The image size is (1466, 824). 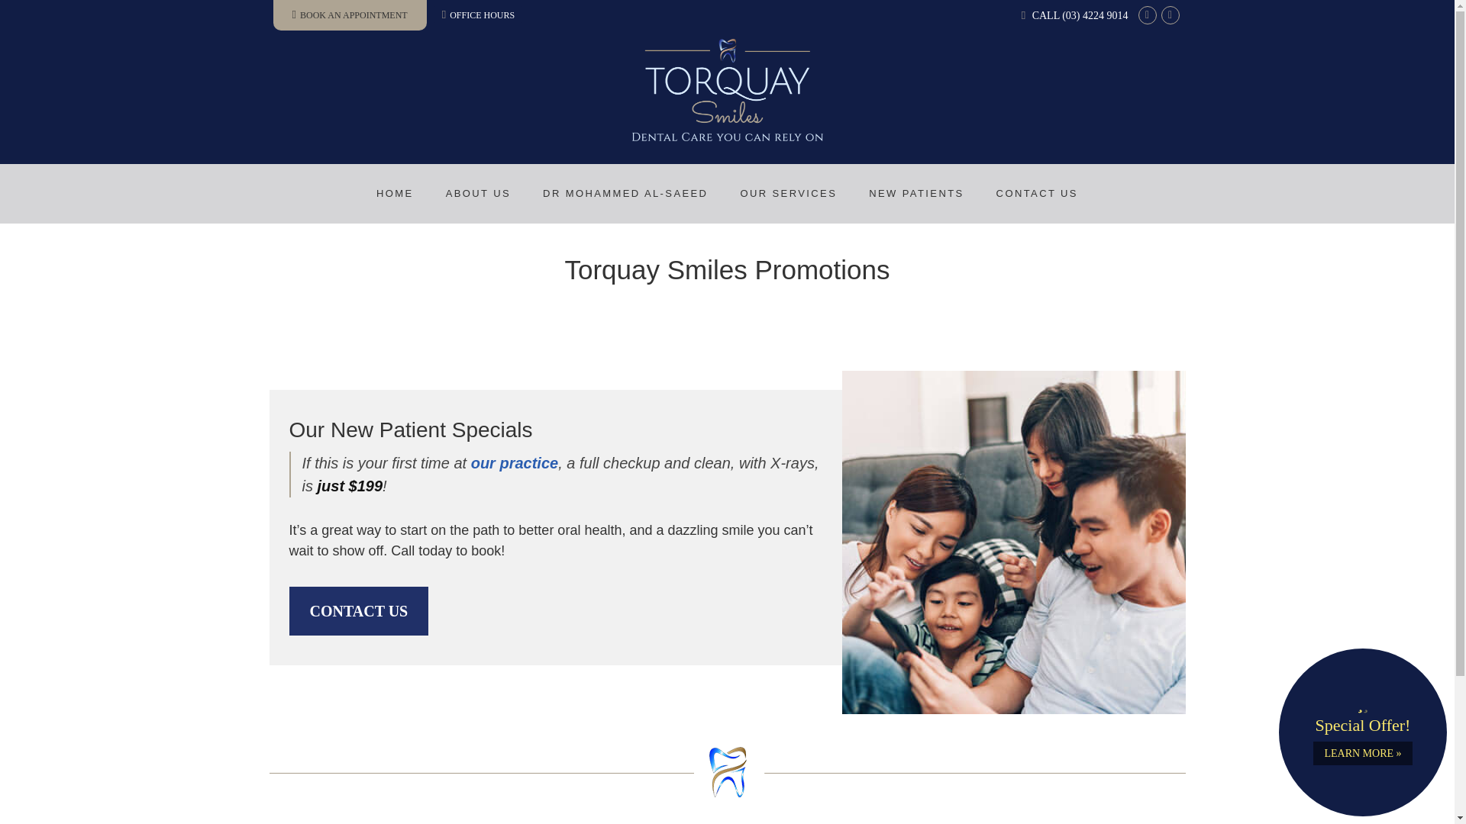 I want to click on our practice, so click(x=515, y=462).